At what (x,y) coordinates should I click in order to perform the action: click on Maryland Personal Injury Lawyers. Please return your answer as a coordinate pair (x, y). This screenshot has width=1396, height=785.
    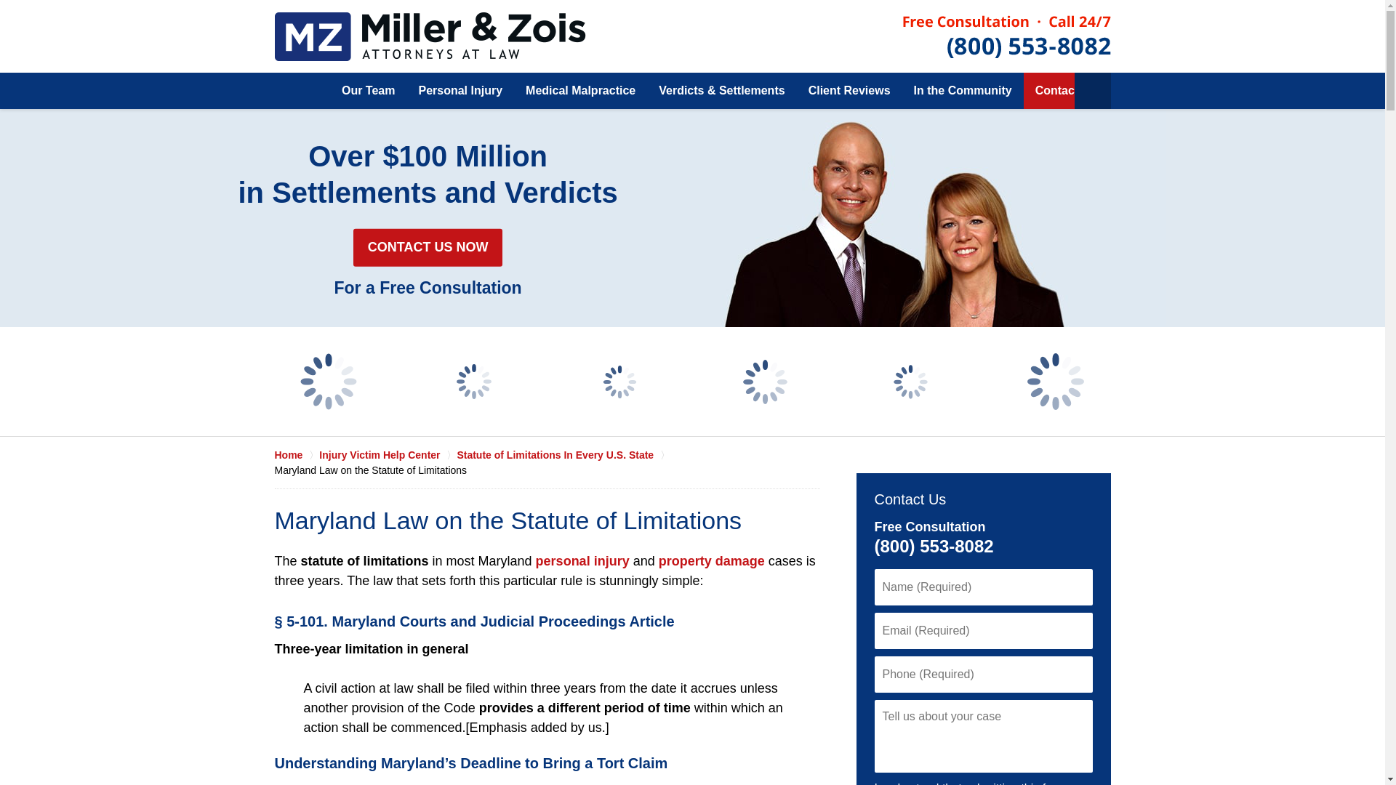
    Looking at the image, I should click on (430, 36).